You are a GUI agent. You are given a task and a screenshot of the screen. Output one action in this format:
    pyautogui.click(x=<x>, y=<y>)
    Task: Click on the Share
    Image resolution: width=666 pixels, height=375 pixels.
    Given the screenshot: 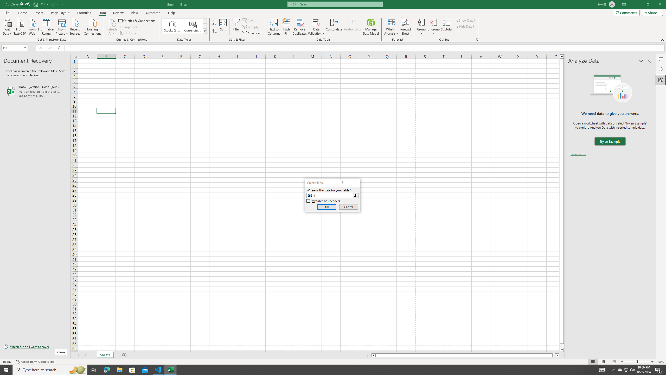 What is the action you would take?
    pyautogui.click(x=651, y=12)
    